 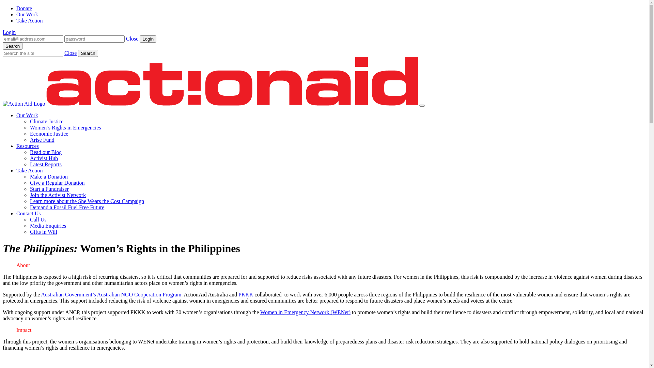 What do you see at coordinates (30, 20) in the screenshot?
I see `Take Action` at bounding box center [30, 20].